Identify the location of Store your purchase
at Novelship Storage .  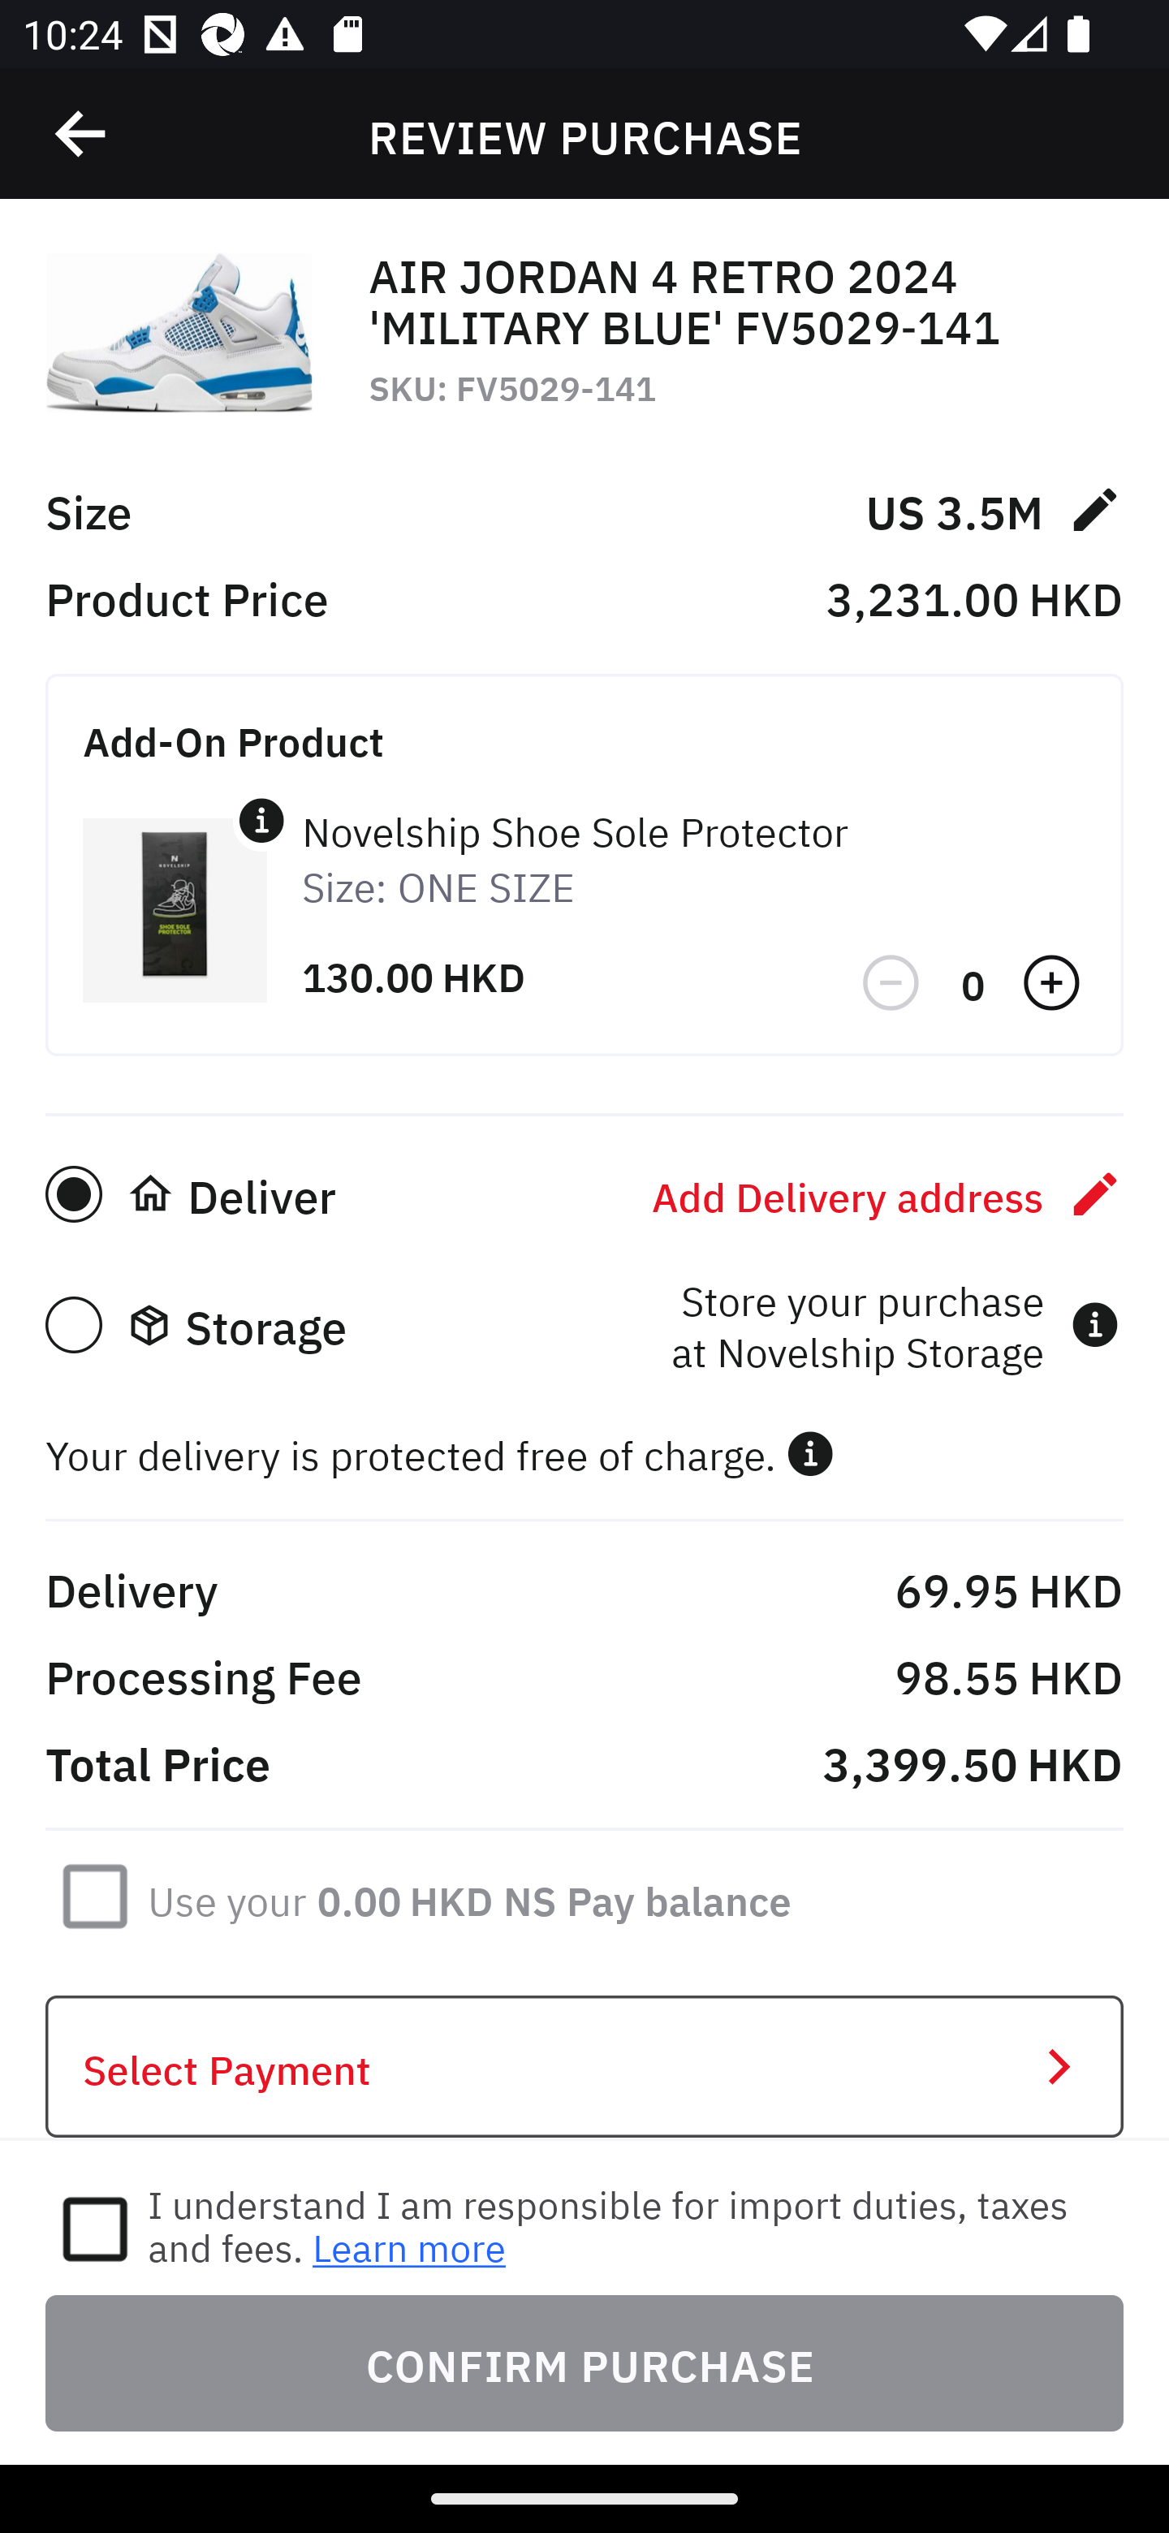
(895, 1325).